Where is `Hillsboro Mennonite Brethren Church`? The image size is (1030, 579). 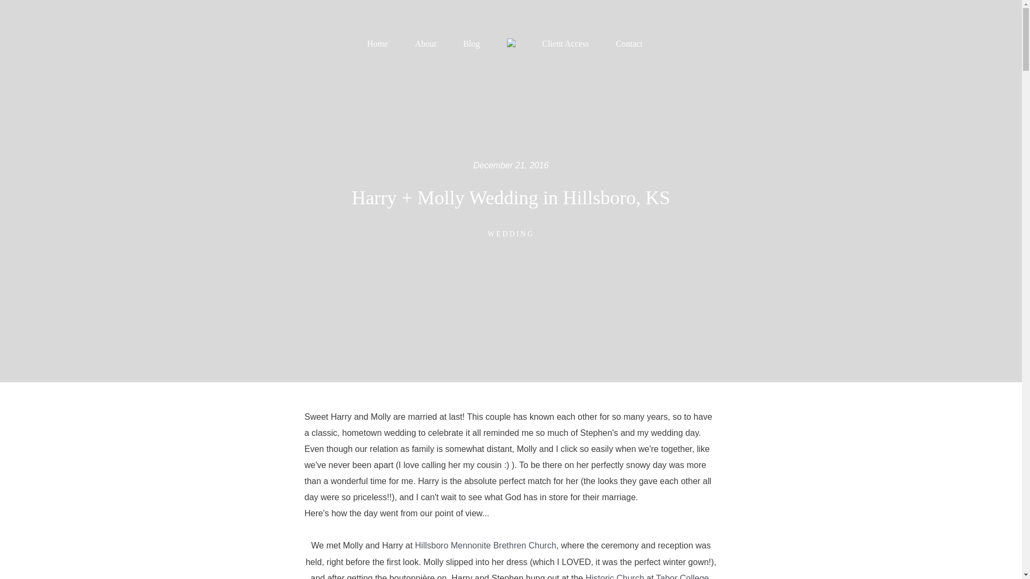 Hillsboro Mennonite Brethren Church is located at coordinates (485, 545).